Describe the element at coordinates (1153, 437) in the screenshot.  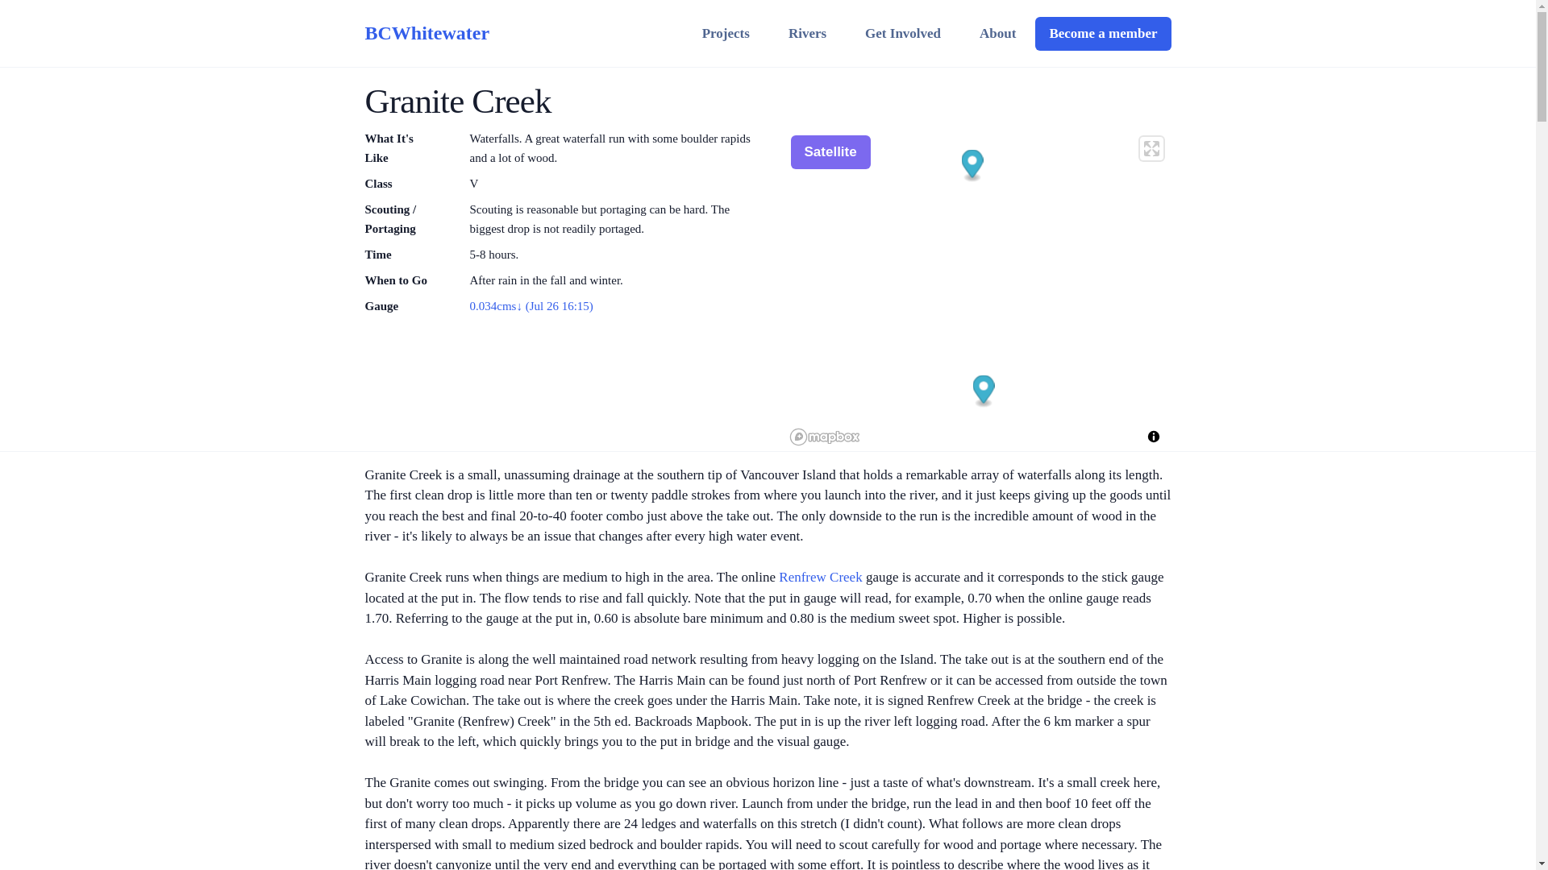
I see `Toggle attribution` at that location.